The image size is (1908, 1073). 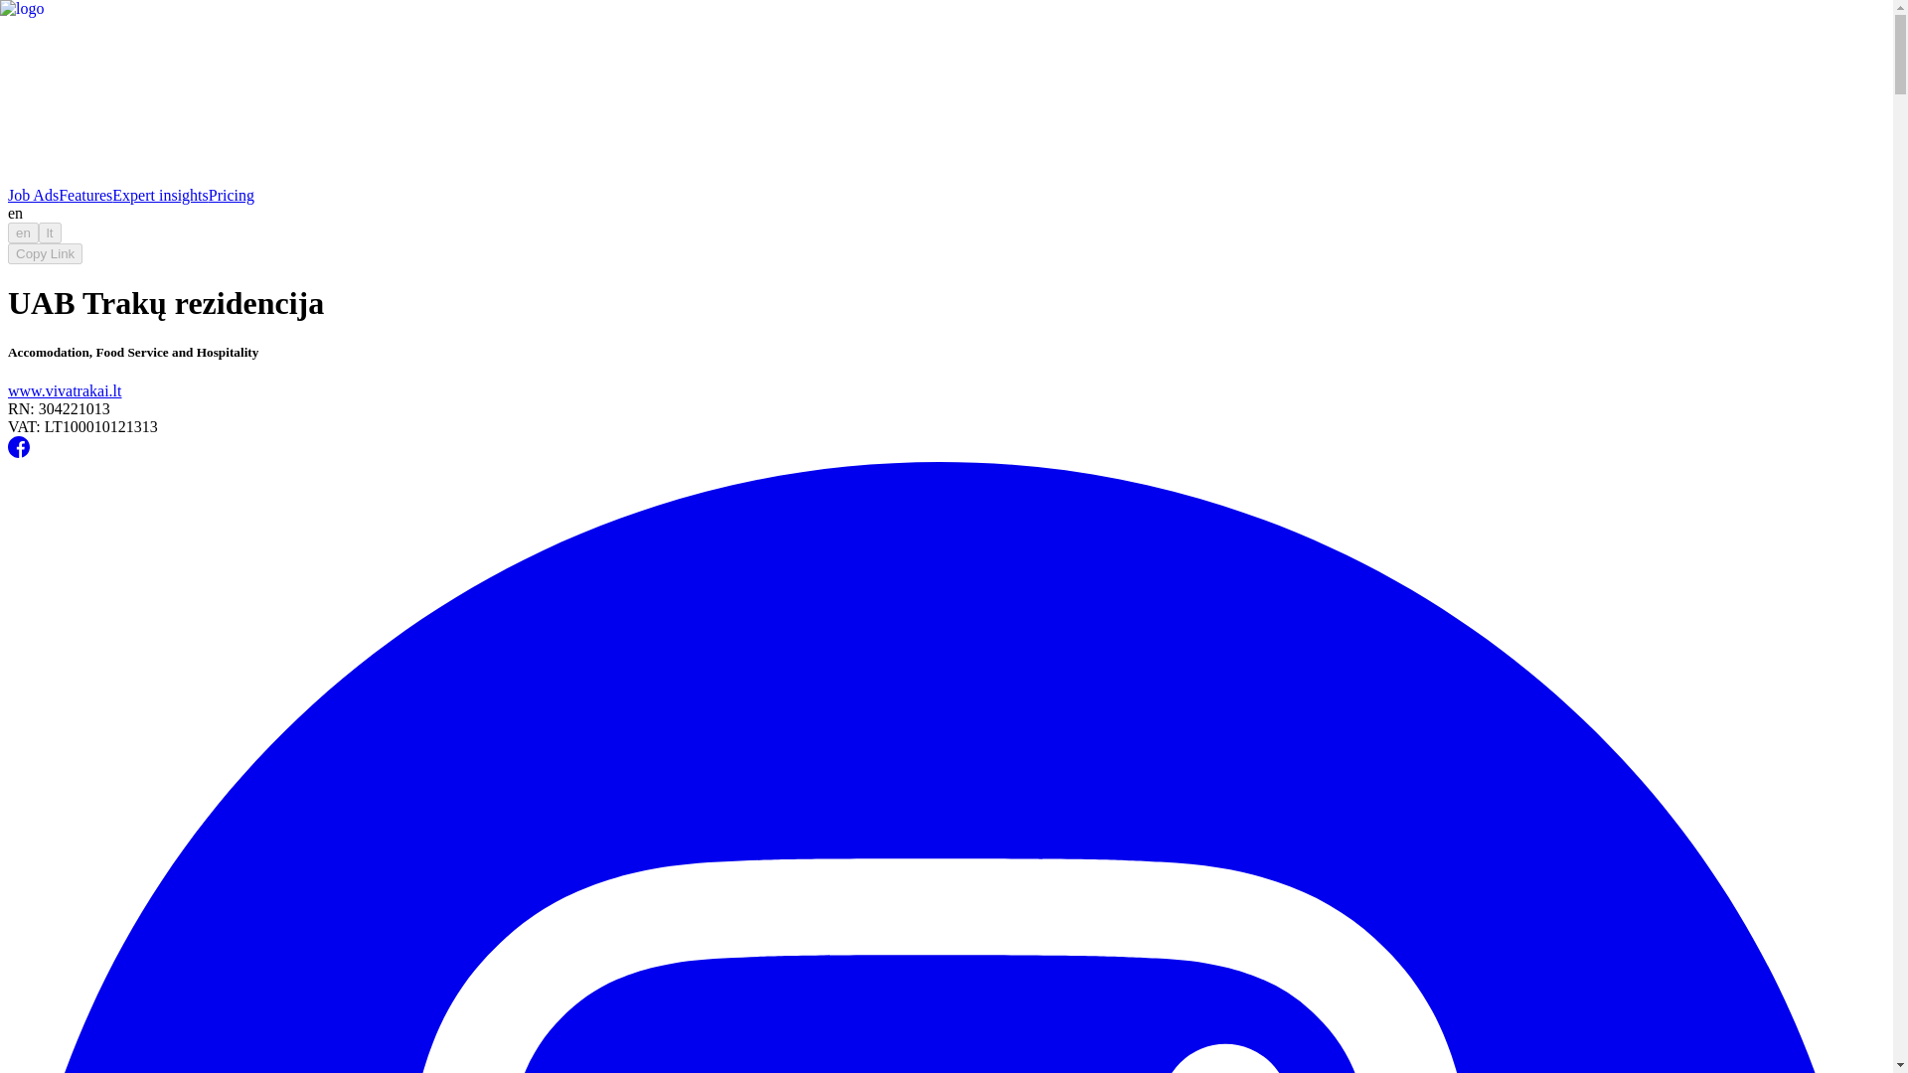 What do you see at coordinates (231, 195) in the screenshot?
I see `Pricing` at bounding box center [231, 195].